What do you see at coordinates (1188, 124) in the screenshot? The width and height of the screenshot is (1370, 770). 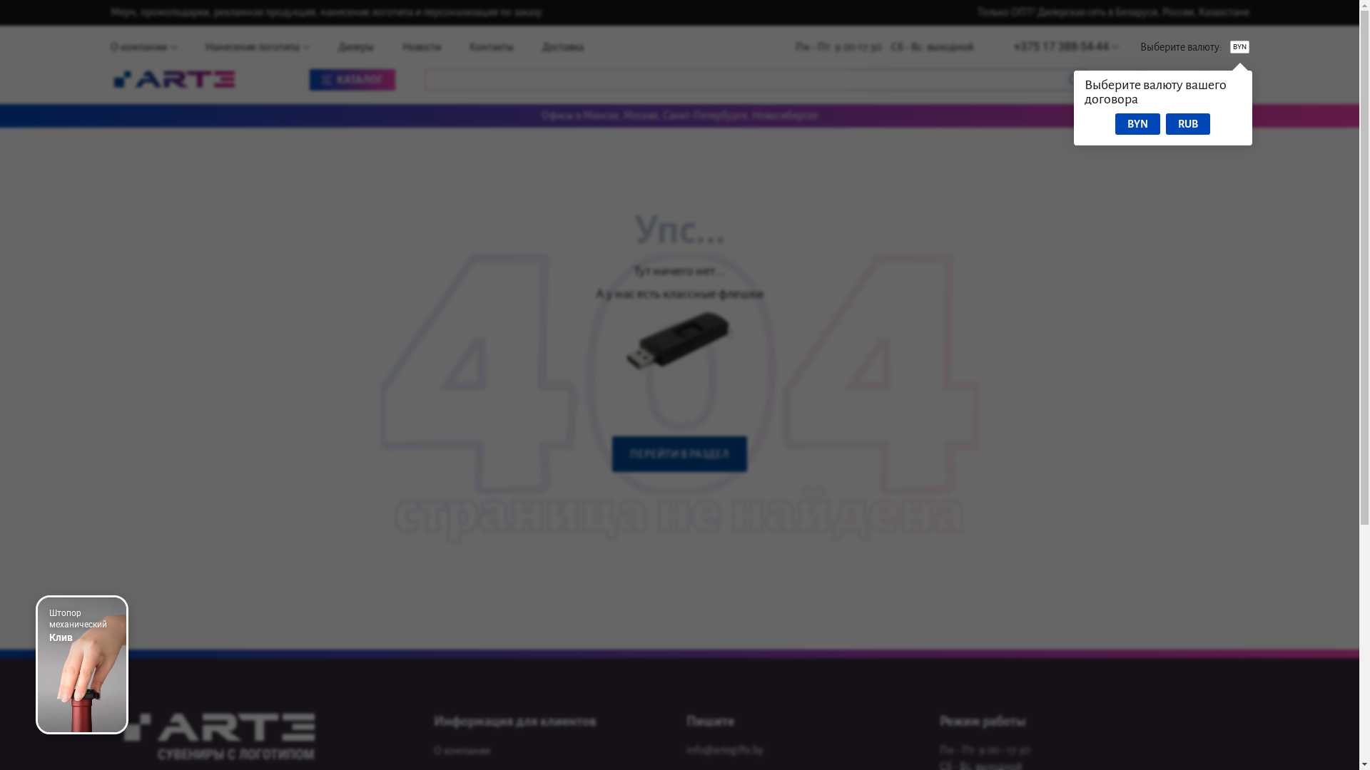 I see `RUB` at bounding box center [1188, 124].